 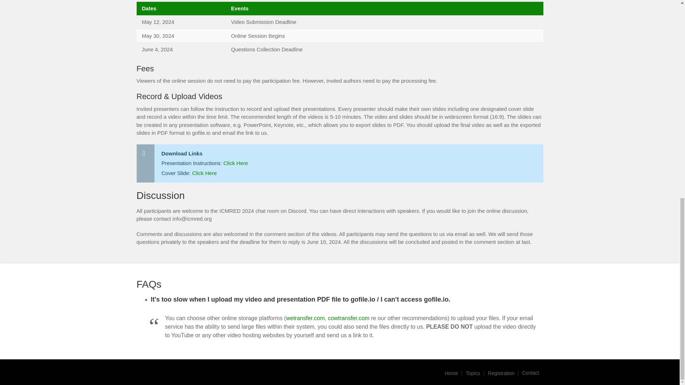 What do you see at coordinates (305, 318) in the screenshot?
I see `wetransfer.com` at bounding box center [305, 318].